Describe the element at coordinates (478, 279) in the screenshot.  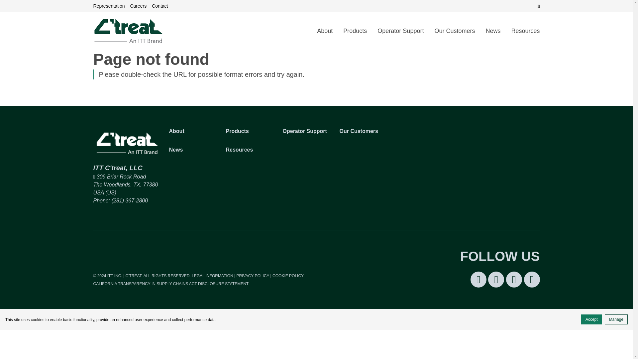
I see `Follow us on LinkedIn!` at that location.